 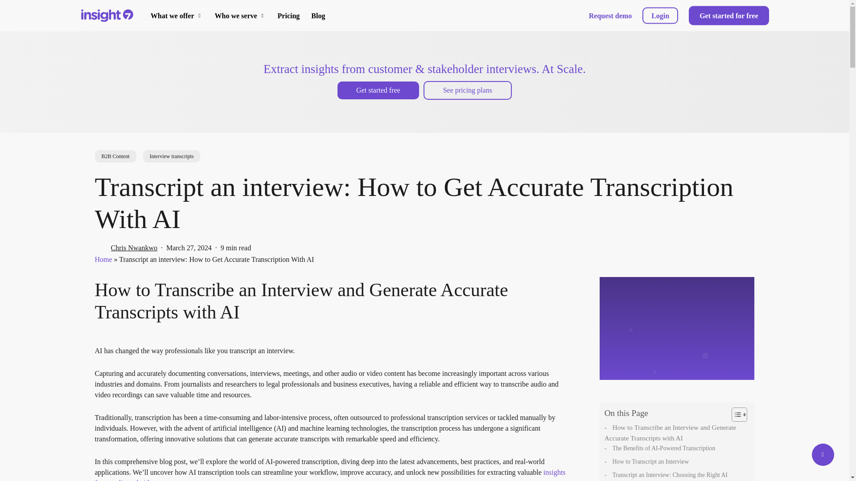 What do you see at coordinates (660, 16) in the screenshot?
I see `Login` at bounding box center [660, 16].